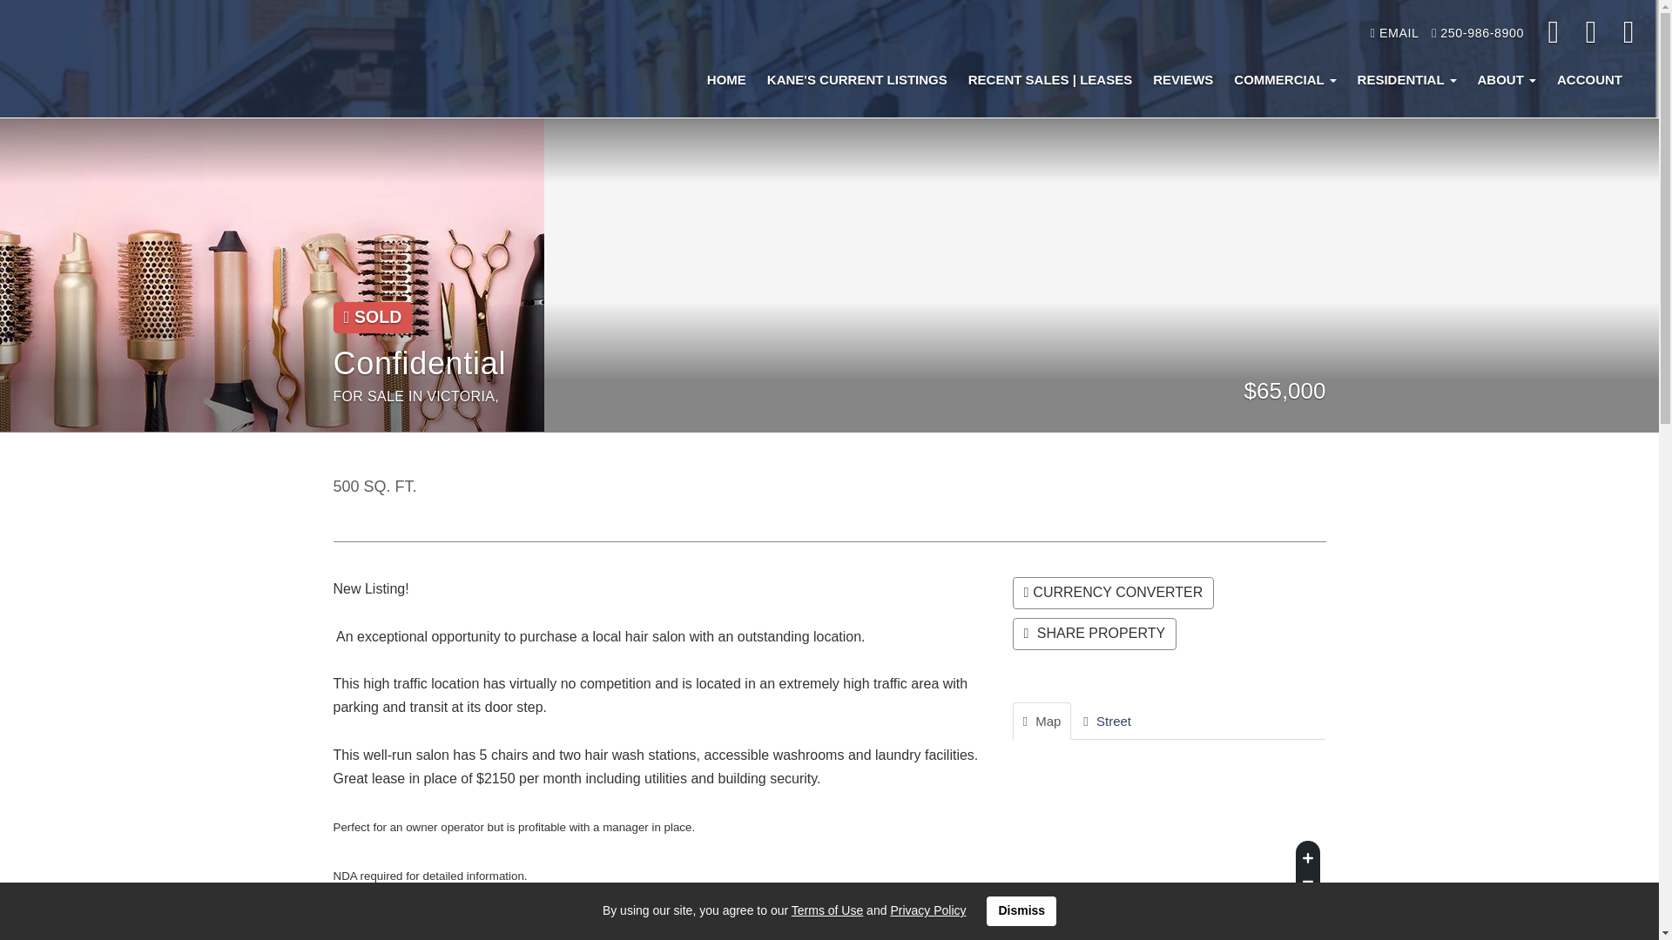 This screenshot has height=940, width=1672. I want to click on Instagram, so click(1593, 33).